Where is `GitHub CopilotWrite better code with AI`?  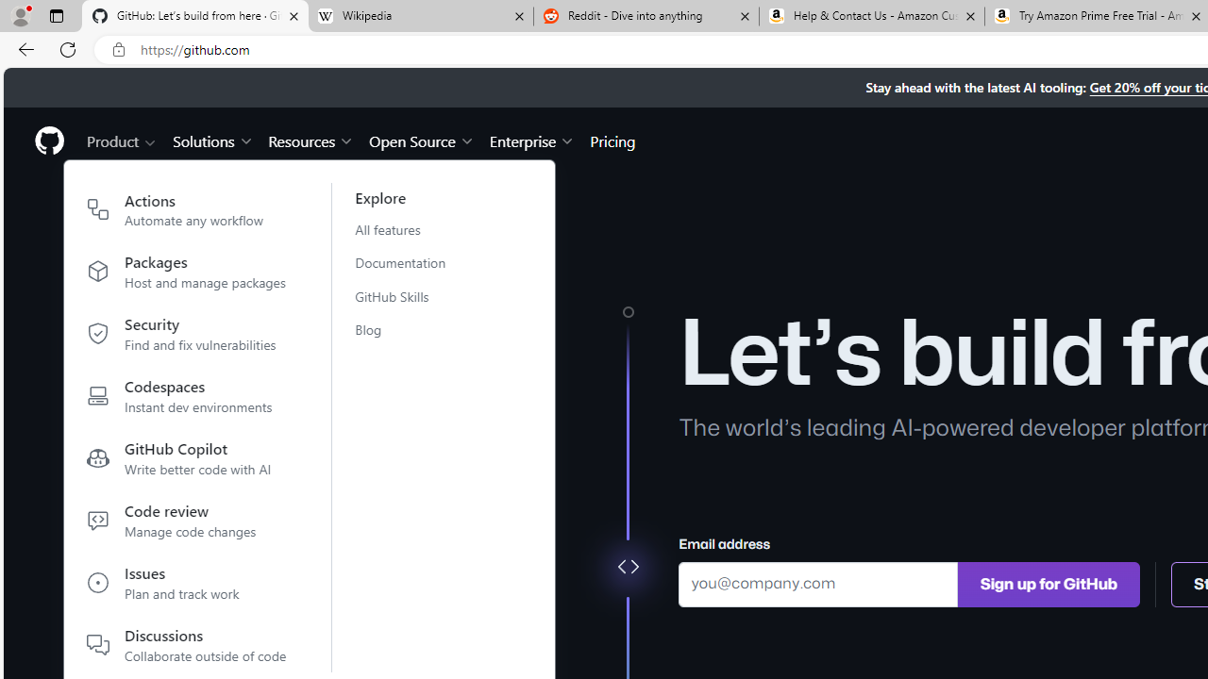
GitHub CopilotWrite better code with AI is located at coordinates (187, 462).